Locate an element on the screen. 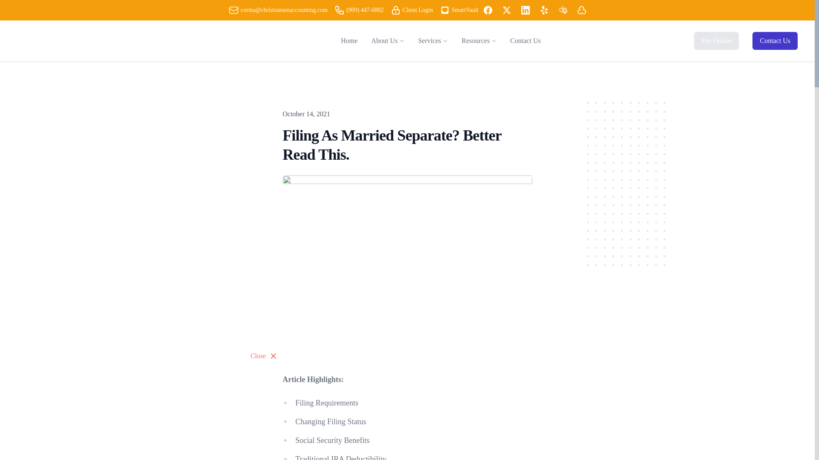 This screenshot has width=819, height=460. SmartVault is located at coordinates (444, 10).